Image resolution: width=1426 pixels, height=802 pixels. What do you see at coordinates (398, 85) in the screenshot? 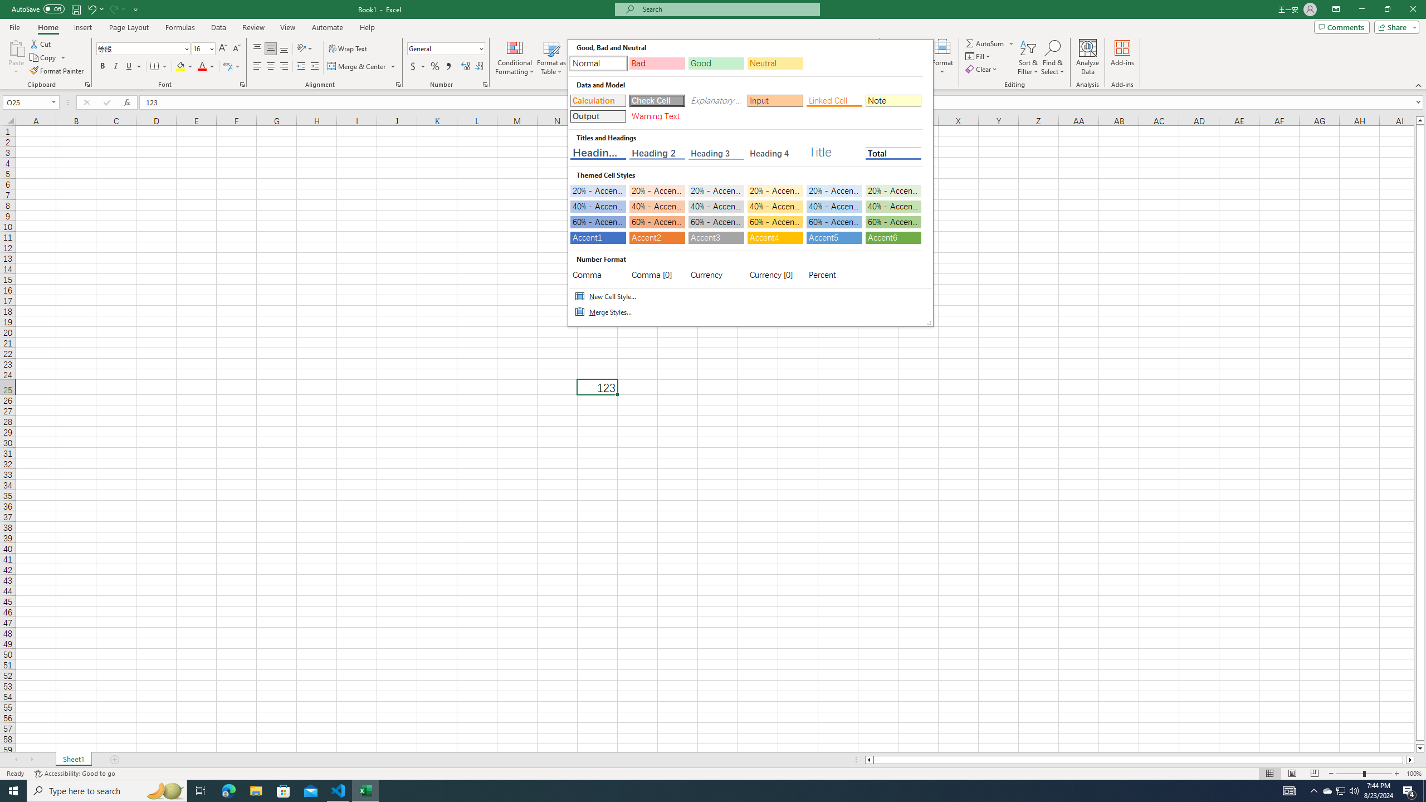
I see `Format Cell Alignment` at bounding box center [398, 85].